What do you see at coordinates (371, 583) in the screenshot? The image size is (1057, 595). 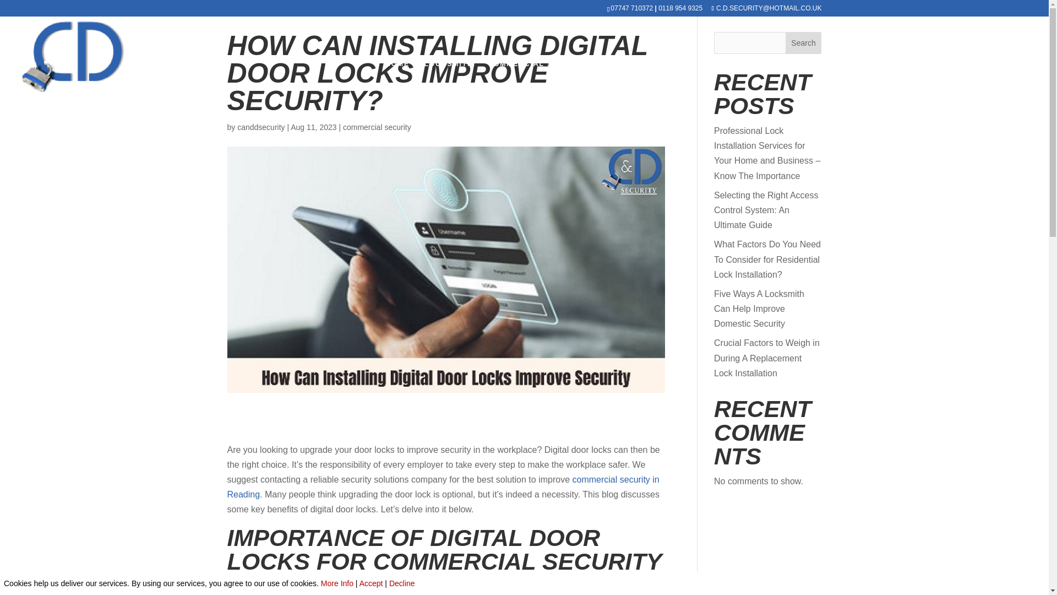 I see `Accept` at bounding box center [371, 583].